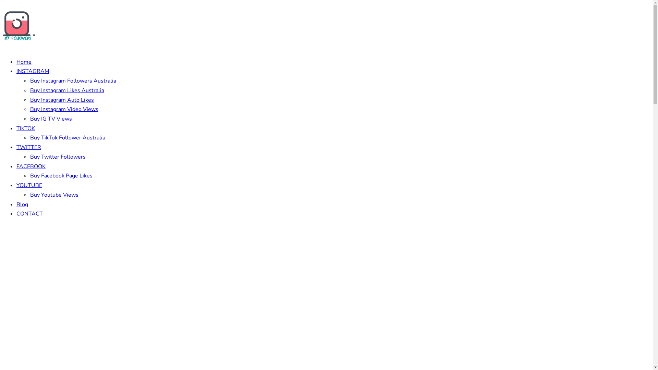 This screenshot has height=370, width=658. I want to click on Home, so click(24, 62).